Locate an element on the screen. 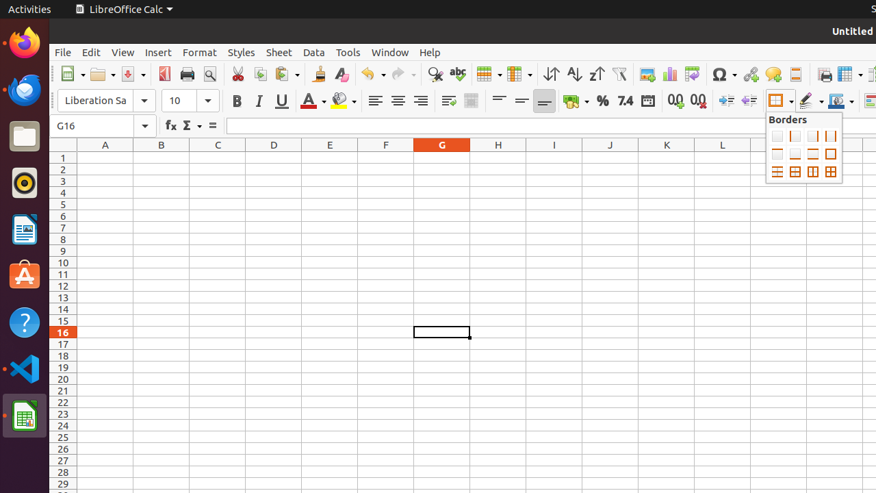  Rhythmbox is located at coordinates (25, 183).